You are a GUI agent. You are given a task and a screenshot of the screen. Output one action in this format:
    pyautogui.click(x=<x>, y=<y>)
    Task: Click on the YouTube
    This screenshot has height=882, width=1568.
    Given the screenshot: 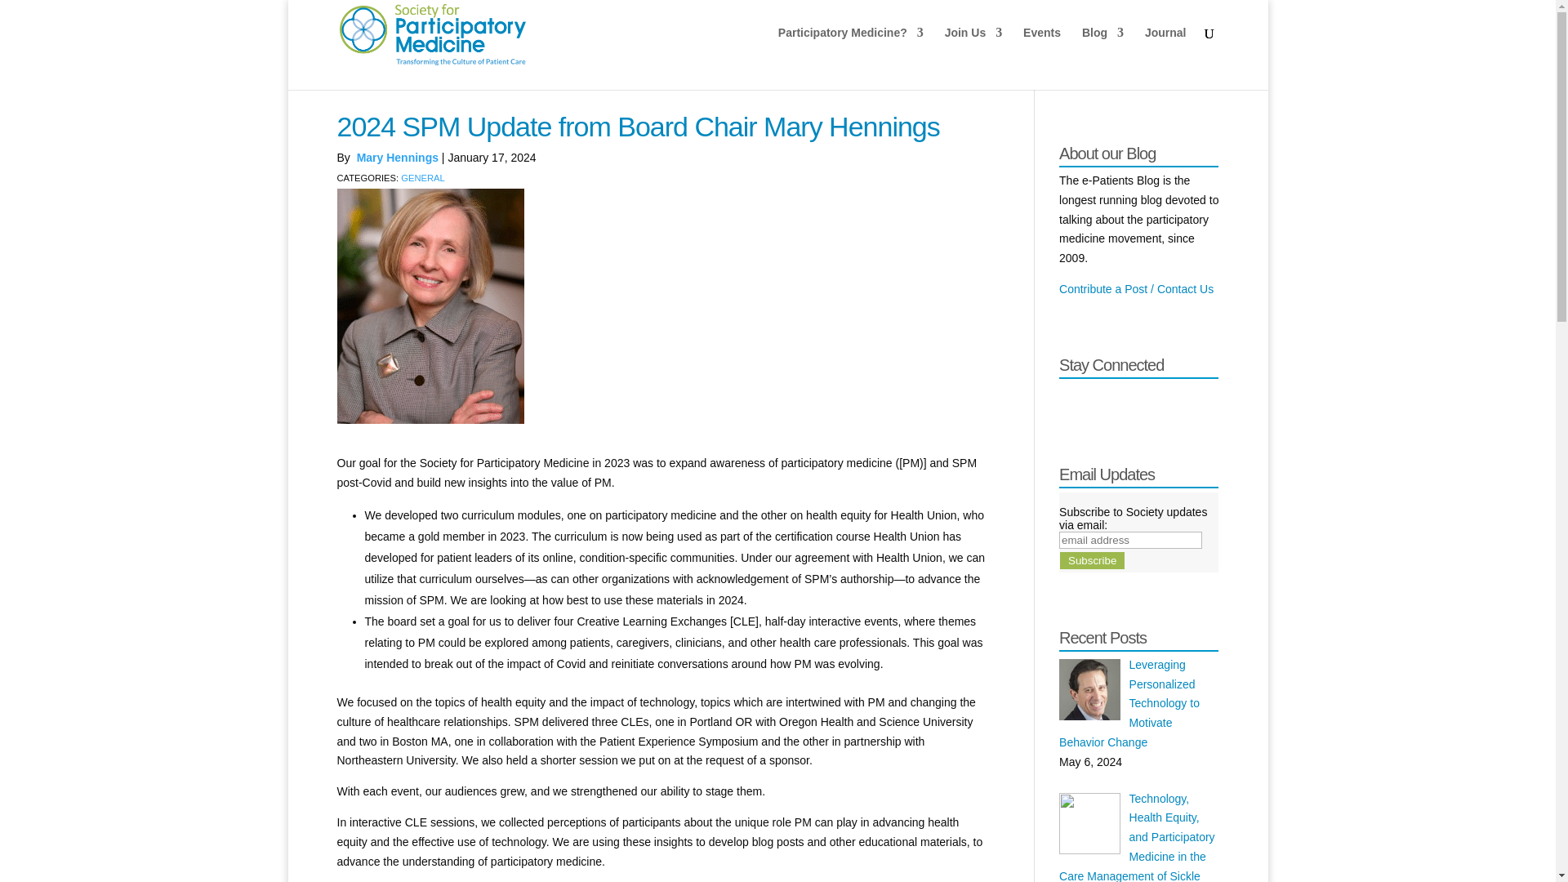 What is the action you would take?
    pyautogui.click(x=1189, y=395)
    